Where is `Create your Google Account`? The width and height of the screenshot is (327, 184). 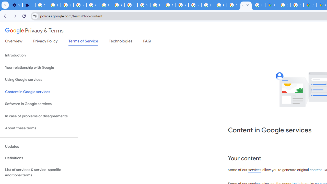 Create your Google Account is located at coordinates (297, 5).